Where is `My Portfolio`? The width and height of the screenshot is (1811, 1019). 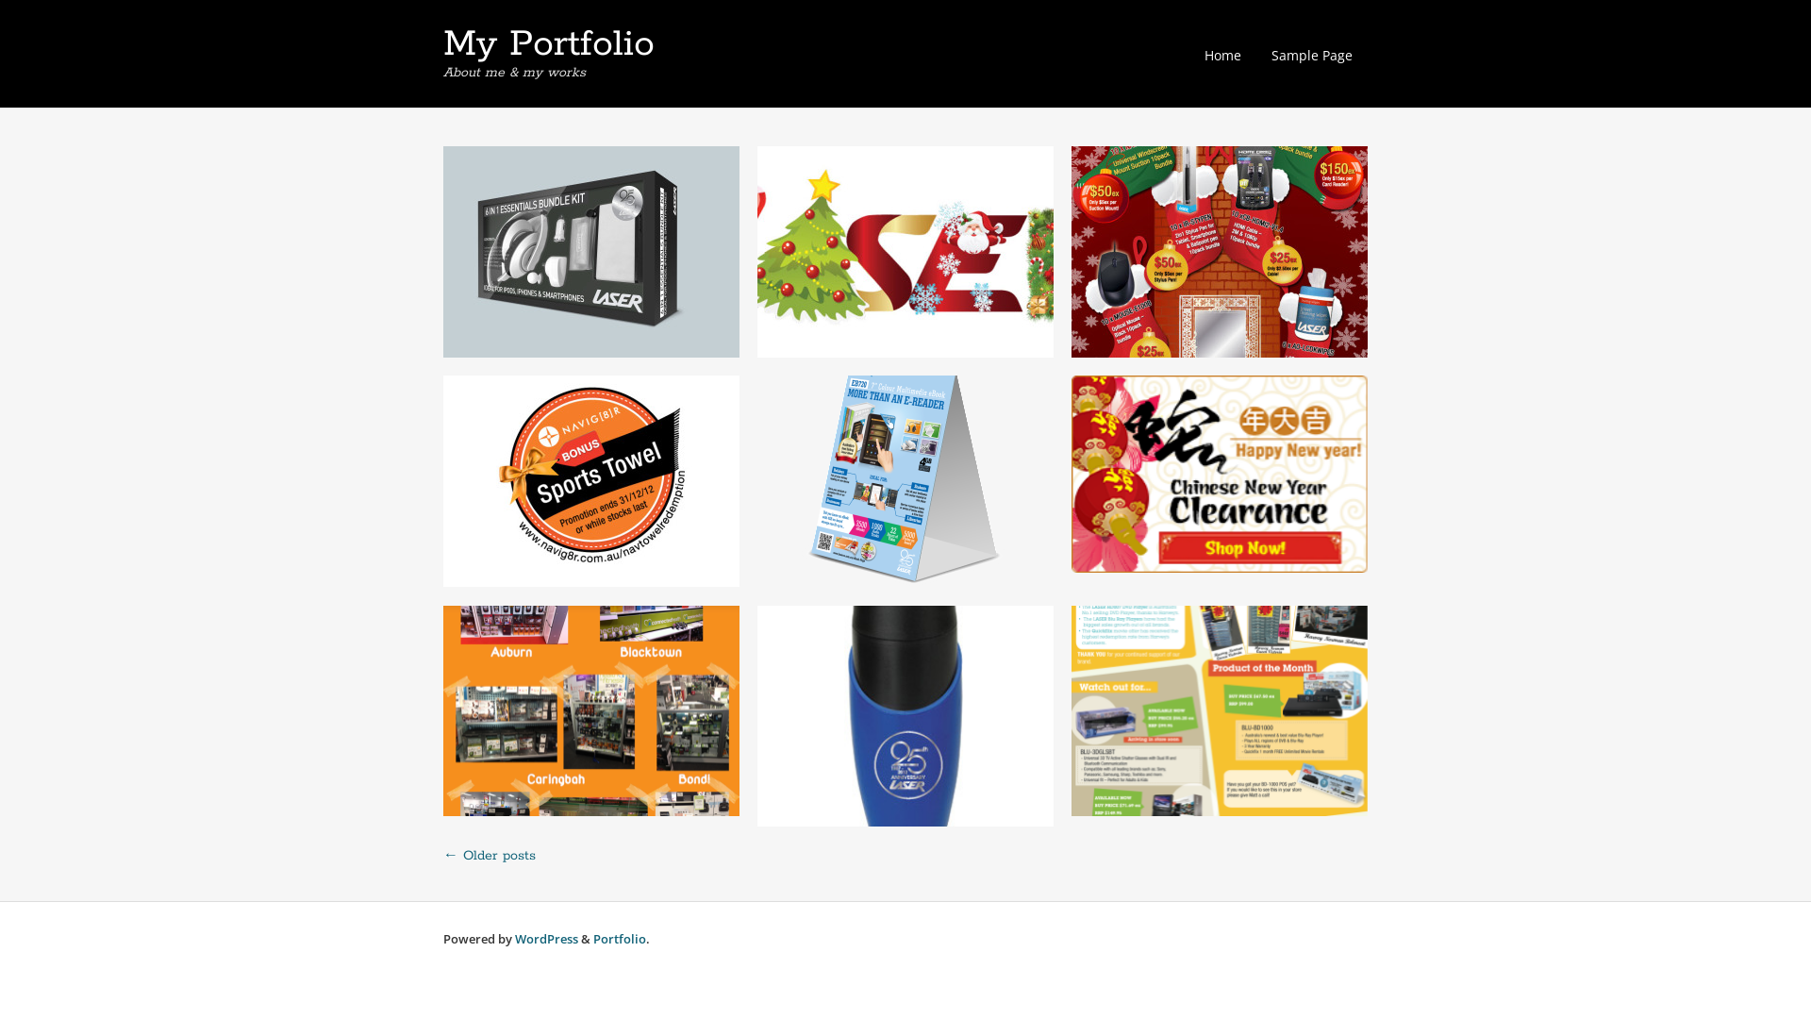
My Portfolio is located at coordinates (549, 44).